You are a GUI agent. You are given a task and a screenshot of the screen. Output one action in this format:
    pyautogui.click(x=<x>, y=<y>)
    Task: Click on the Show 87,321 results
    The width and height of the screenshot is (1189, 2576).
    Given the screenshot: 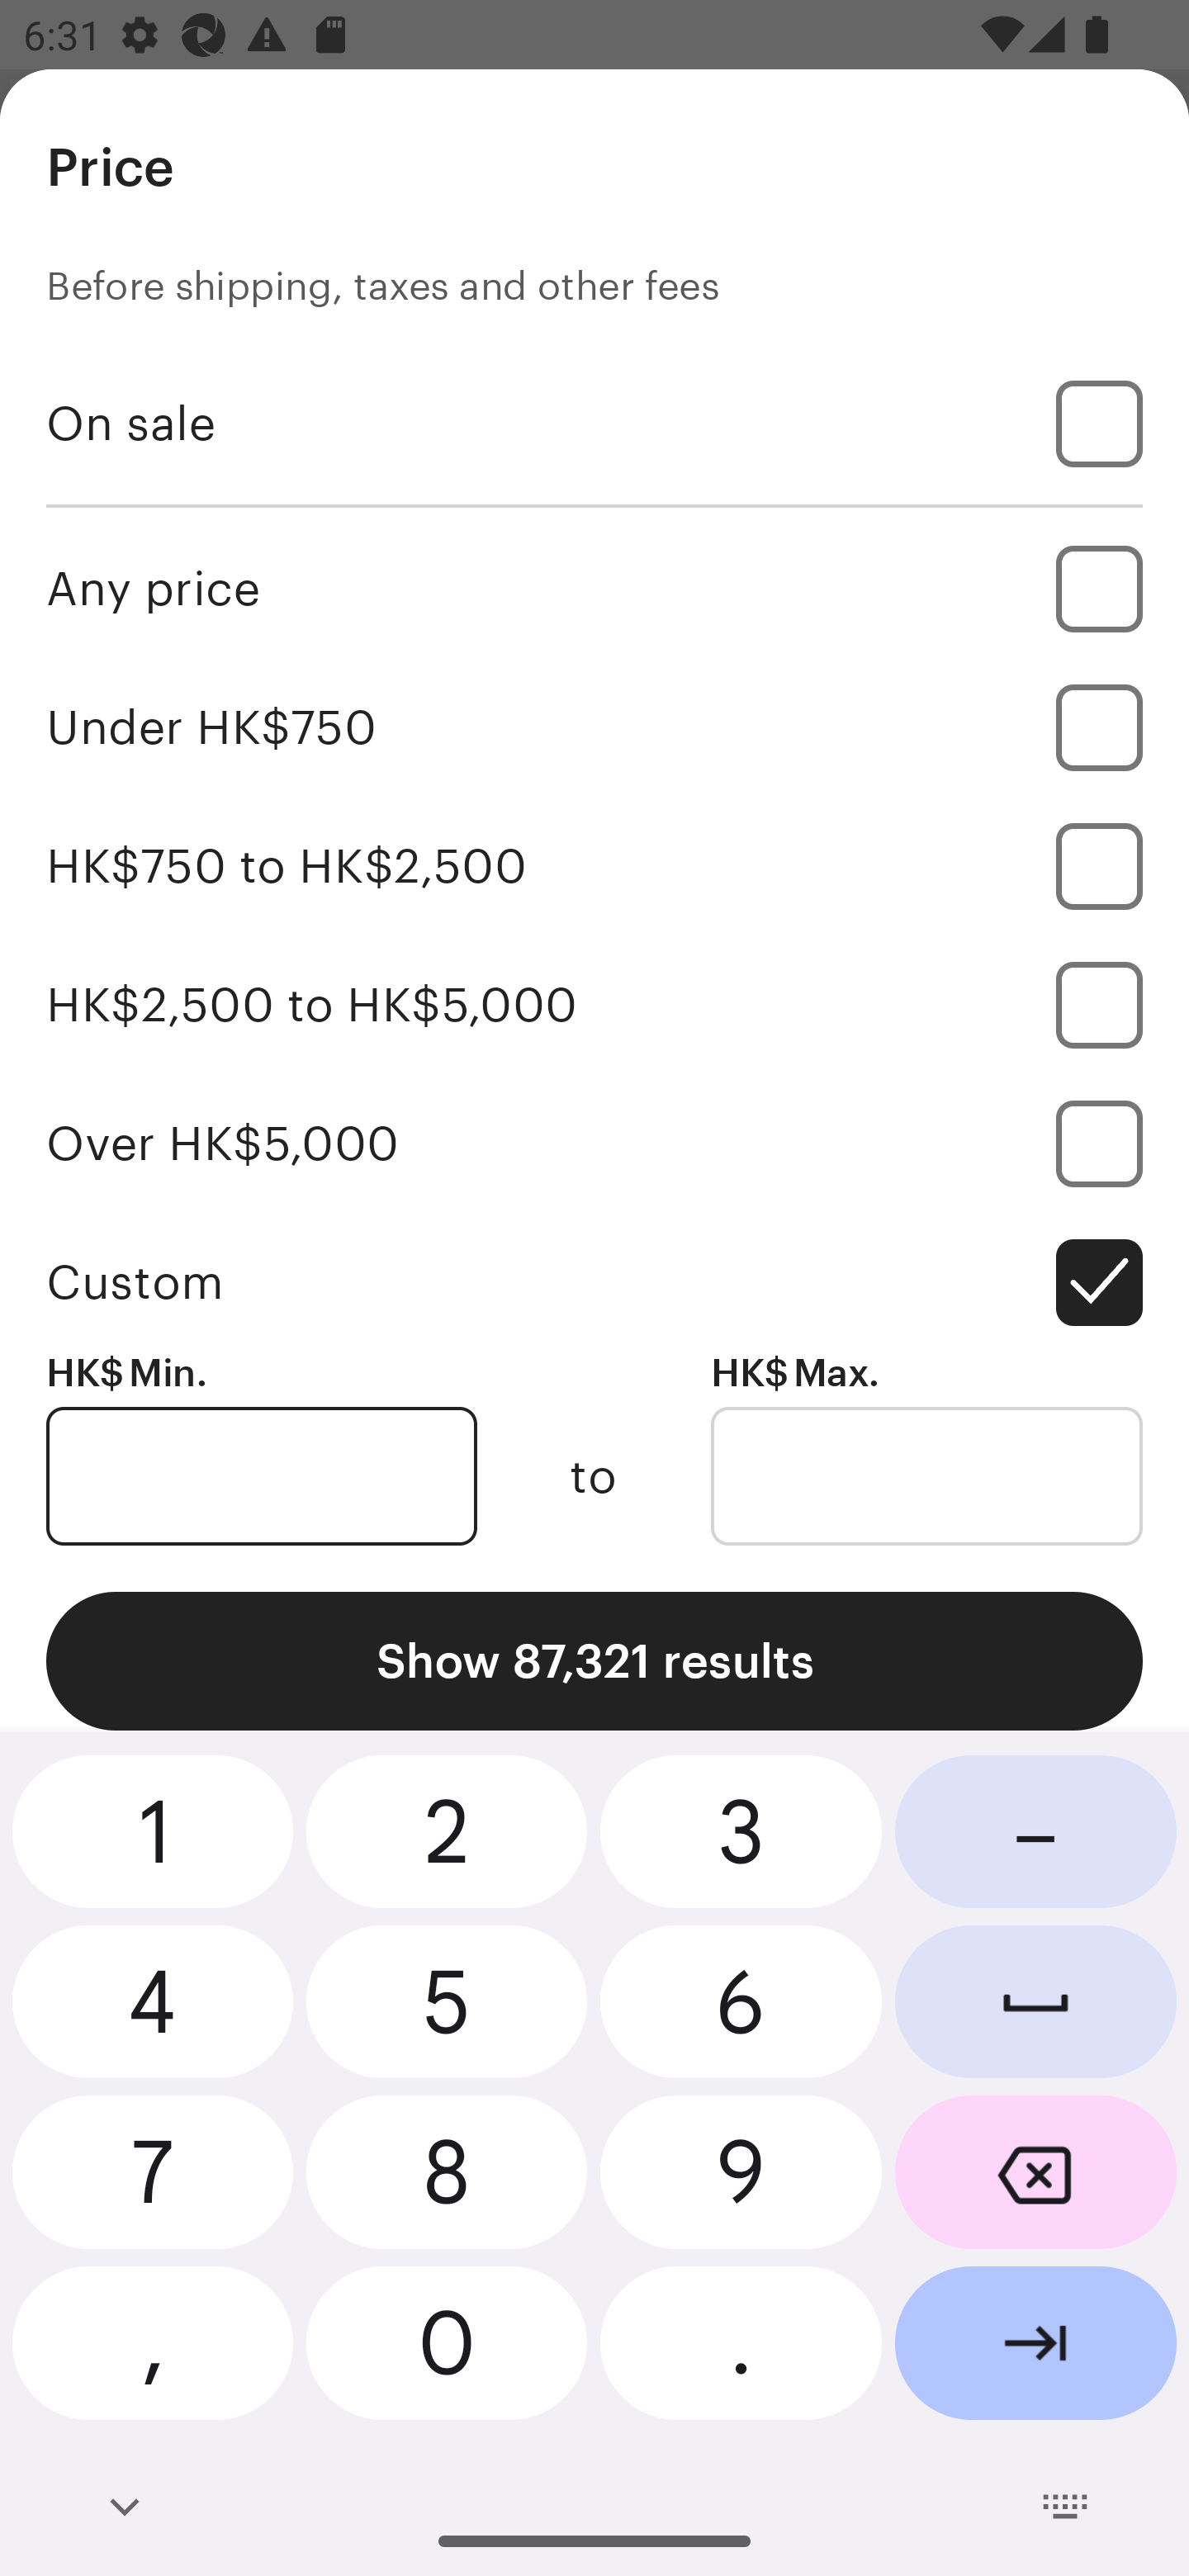 What is the action you would take?
    pyautogui.click(x=594, y=1661)
    